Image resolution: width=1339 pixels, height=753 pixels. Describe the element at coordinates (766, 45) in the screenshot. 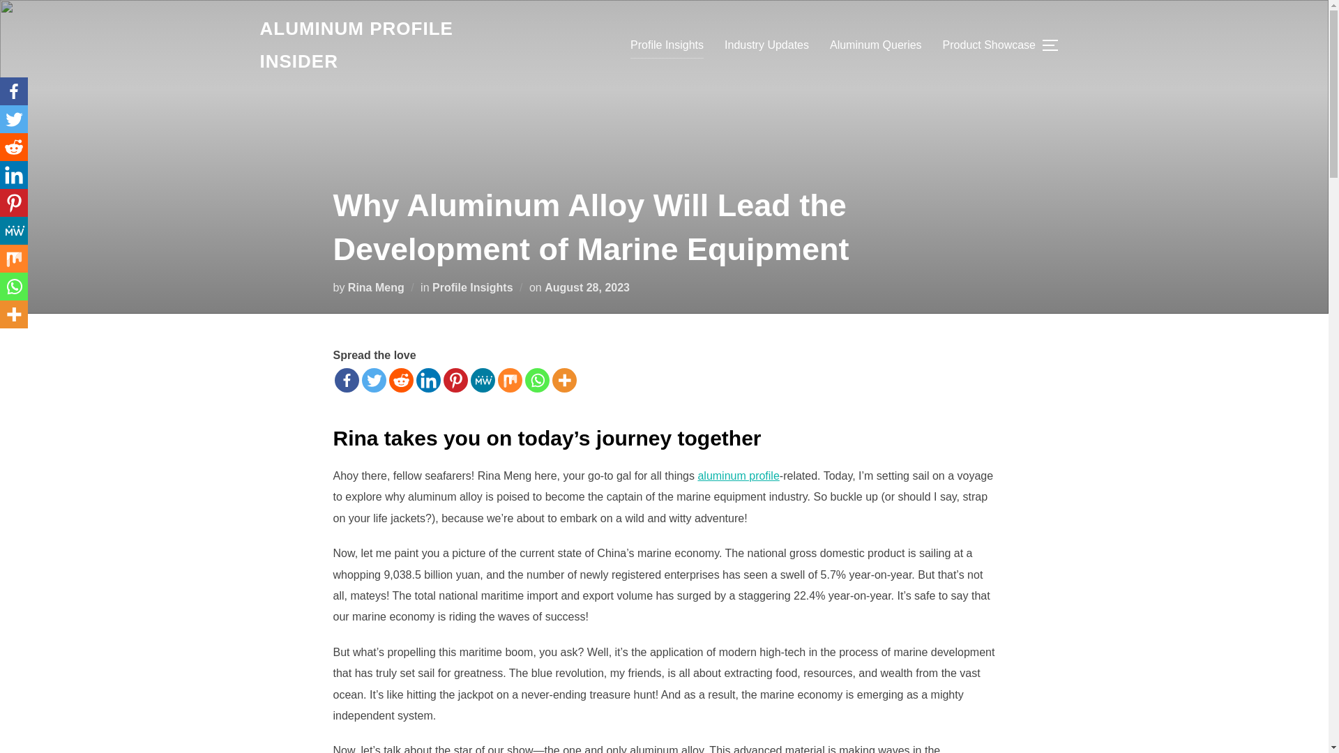

I see `Industry Updates` at that location.